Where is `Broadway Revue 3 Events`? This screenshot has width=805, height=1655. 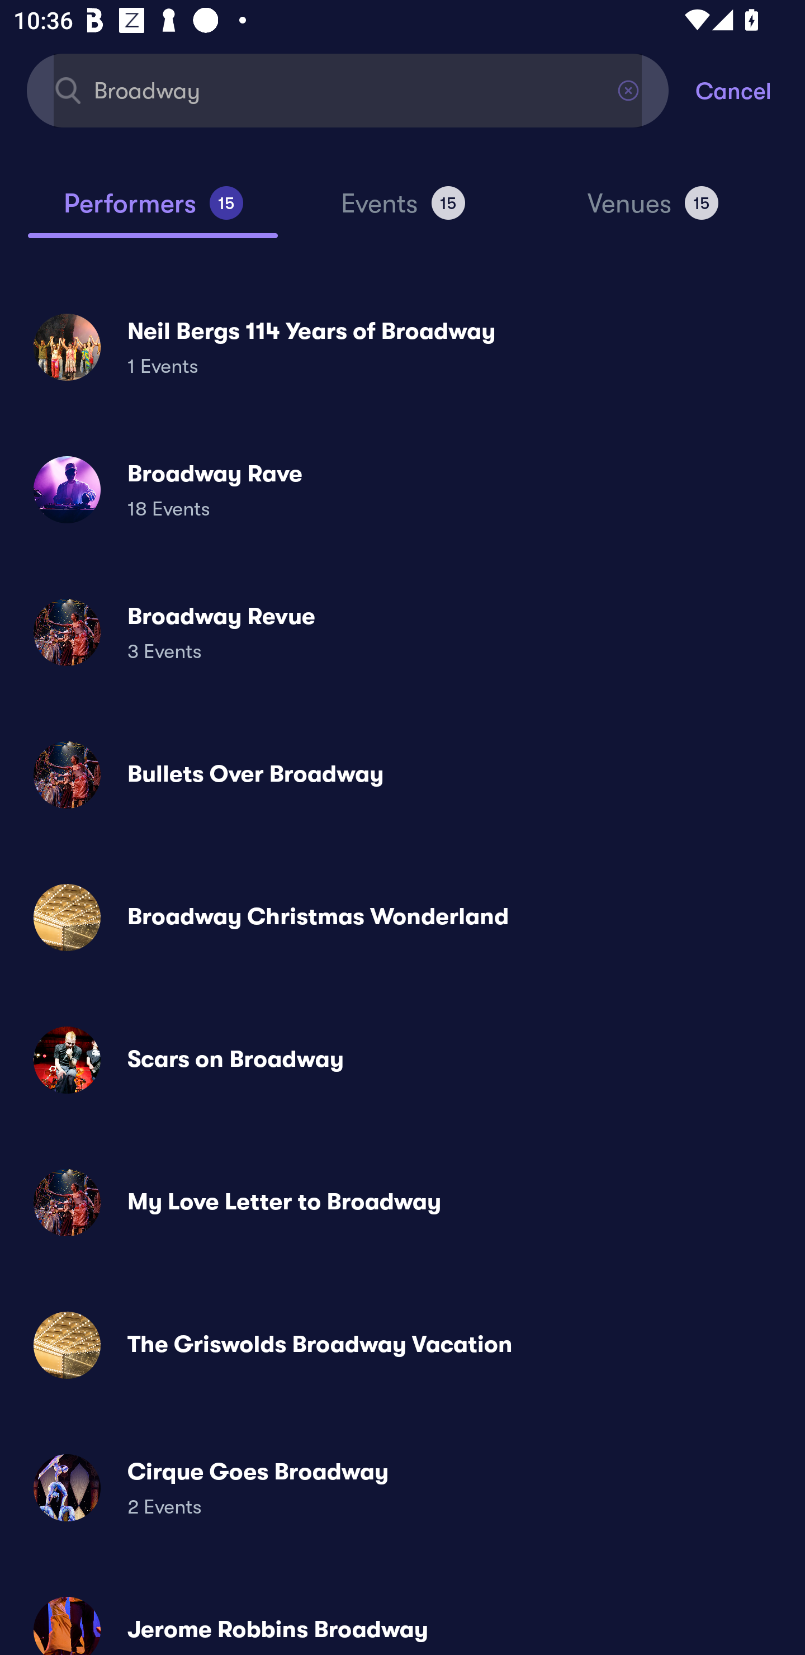 Broadway Revue 3 Events is located at coordinates (402, 632).